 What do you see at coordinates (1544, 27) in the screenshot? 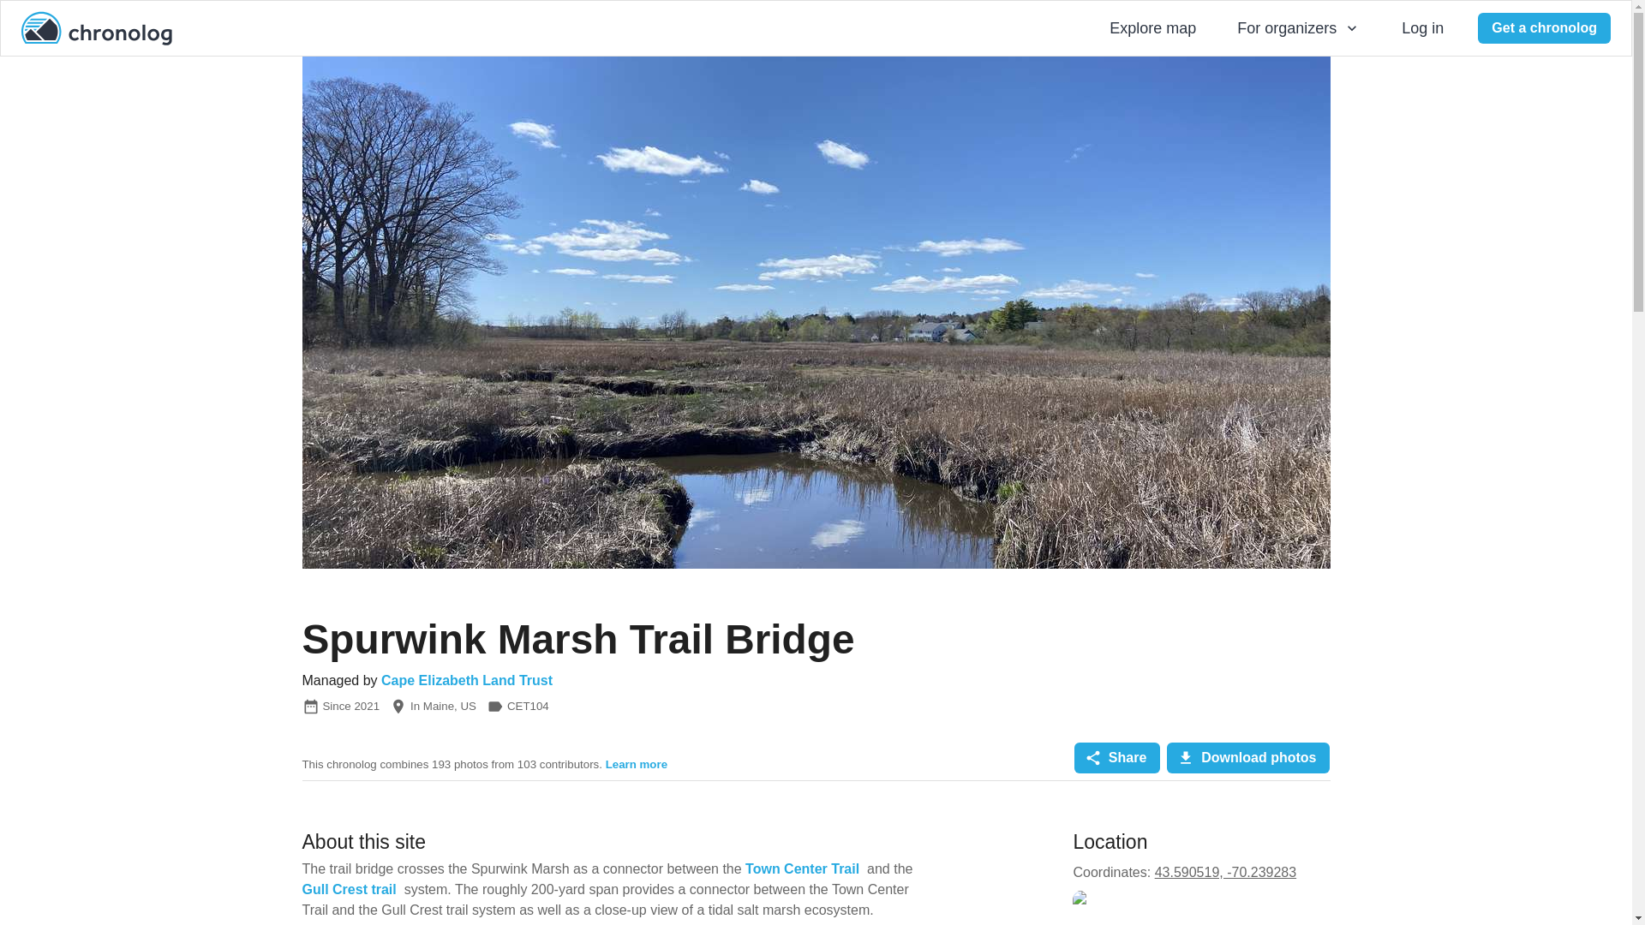
I see `Get a chronolog` at bounding box center [1544, 27].